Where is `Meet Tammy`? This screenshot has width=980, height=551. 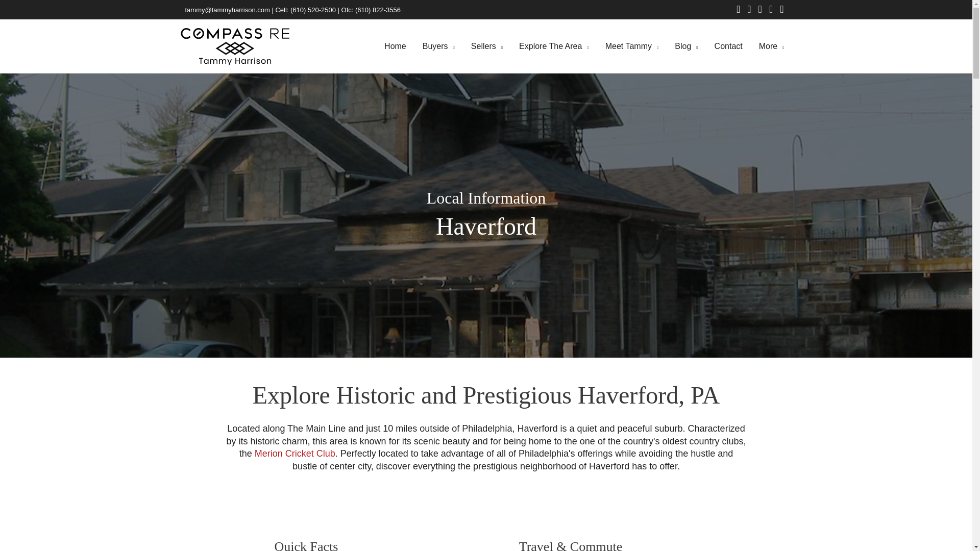
Meet Tammy is located at coordinates (632, 46).